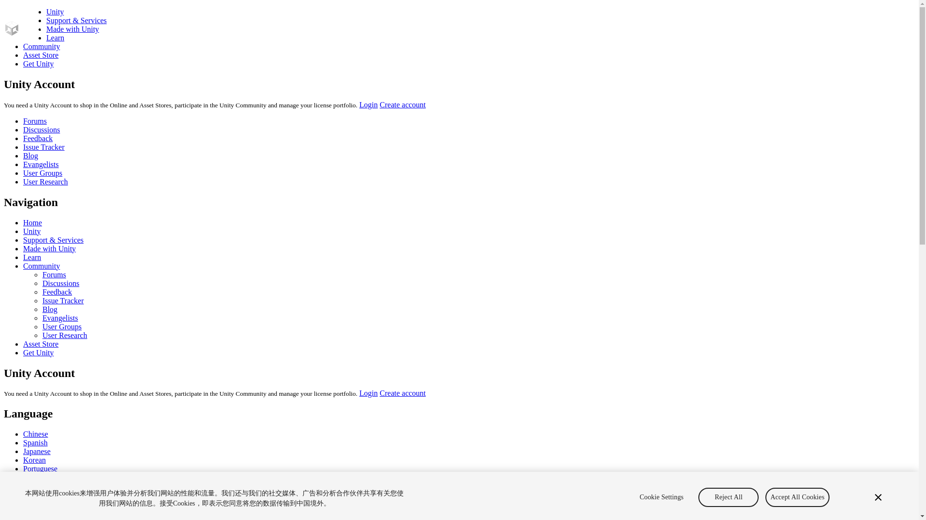  What do you see at coordinates (54, 274) in the screenshot?
I see `Forums` at bounding box center [54, 274].